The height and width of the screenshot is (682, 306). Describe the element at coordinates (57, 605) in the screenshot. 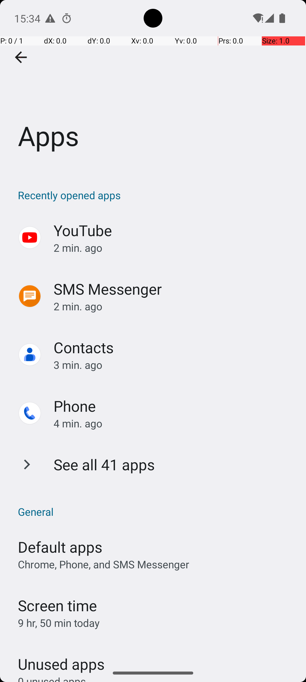

I see `Screen time` at that location.